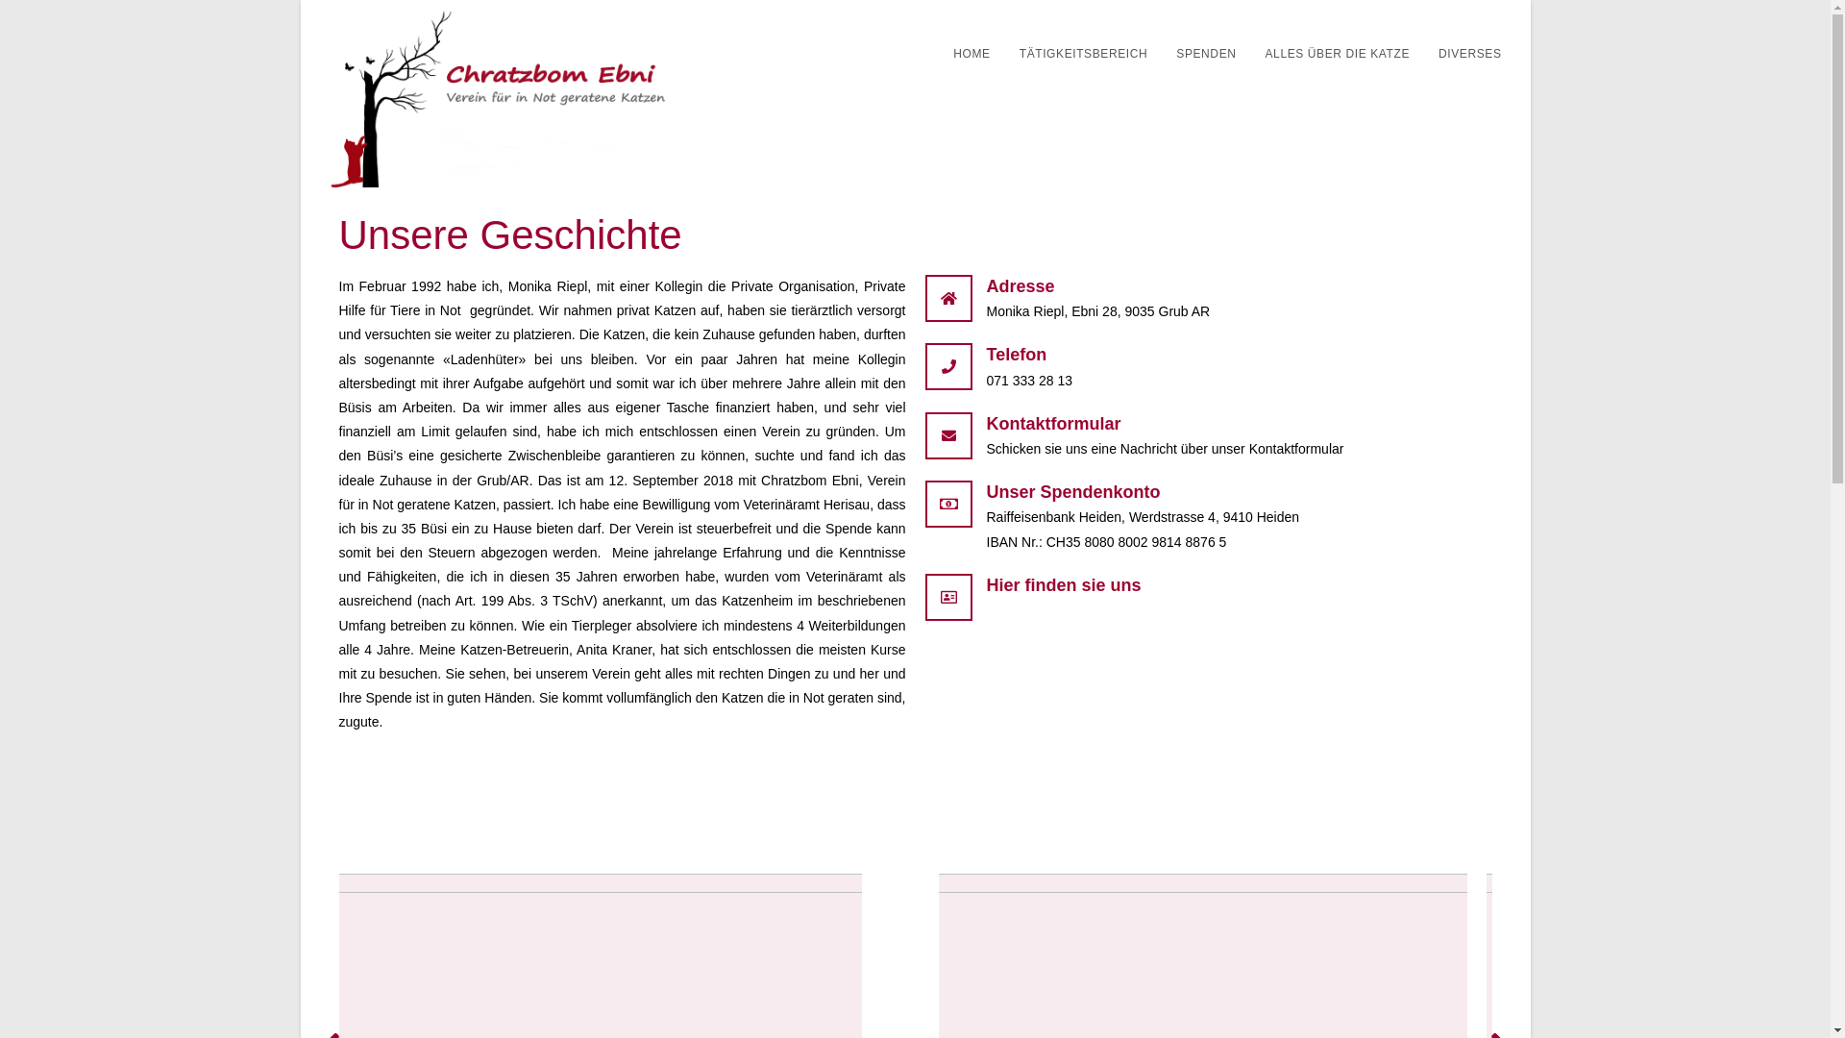 This screenshot has height=1038, width=1845. I want to click on Chratzbom Ebni Ebni 28 9053 Grub AR, so click(1208, 742).